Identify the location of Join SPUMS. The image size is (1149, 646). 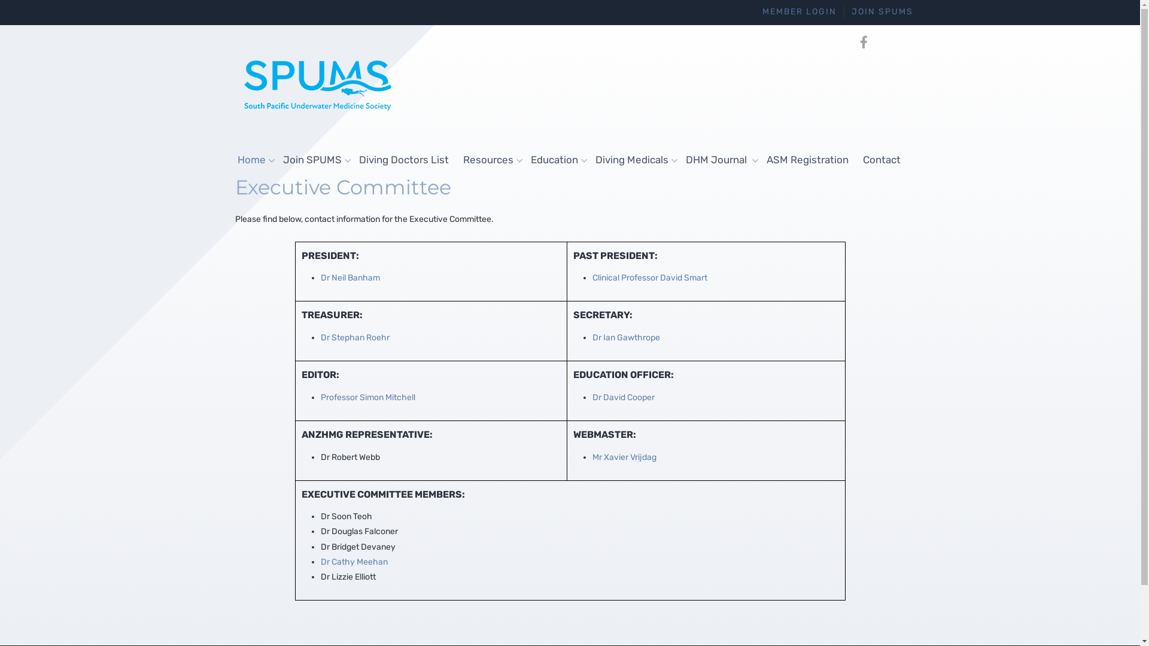
(314, 160).